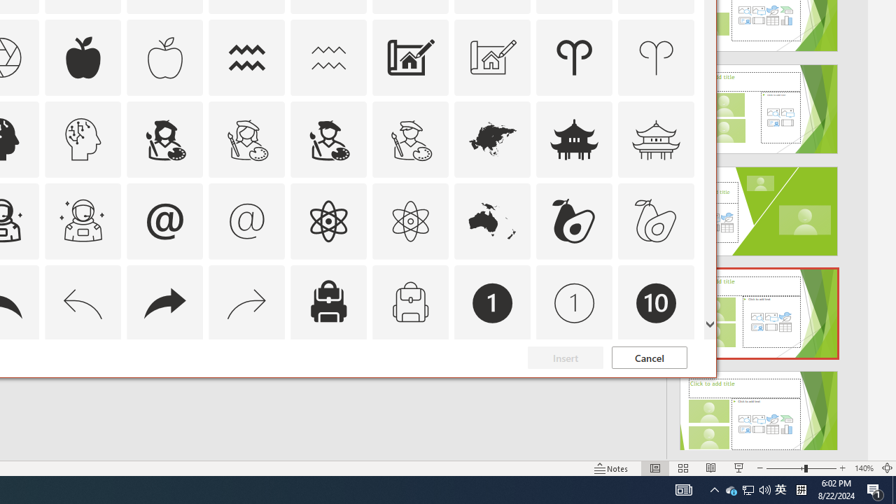 Image resolution: width=896 pixels, height=504 pixels. What do you see at coordinates (328, 221) in the screenshot?
I see `AutomationID: Icons_Atom` at bounding box center [328, 221].